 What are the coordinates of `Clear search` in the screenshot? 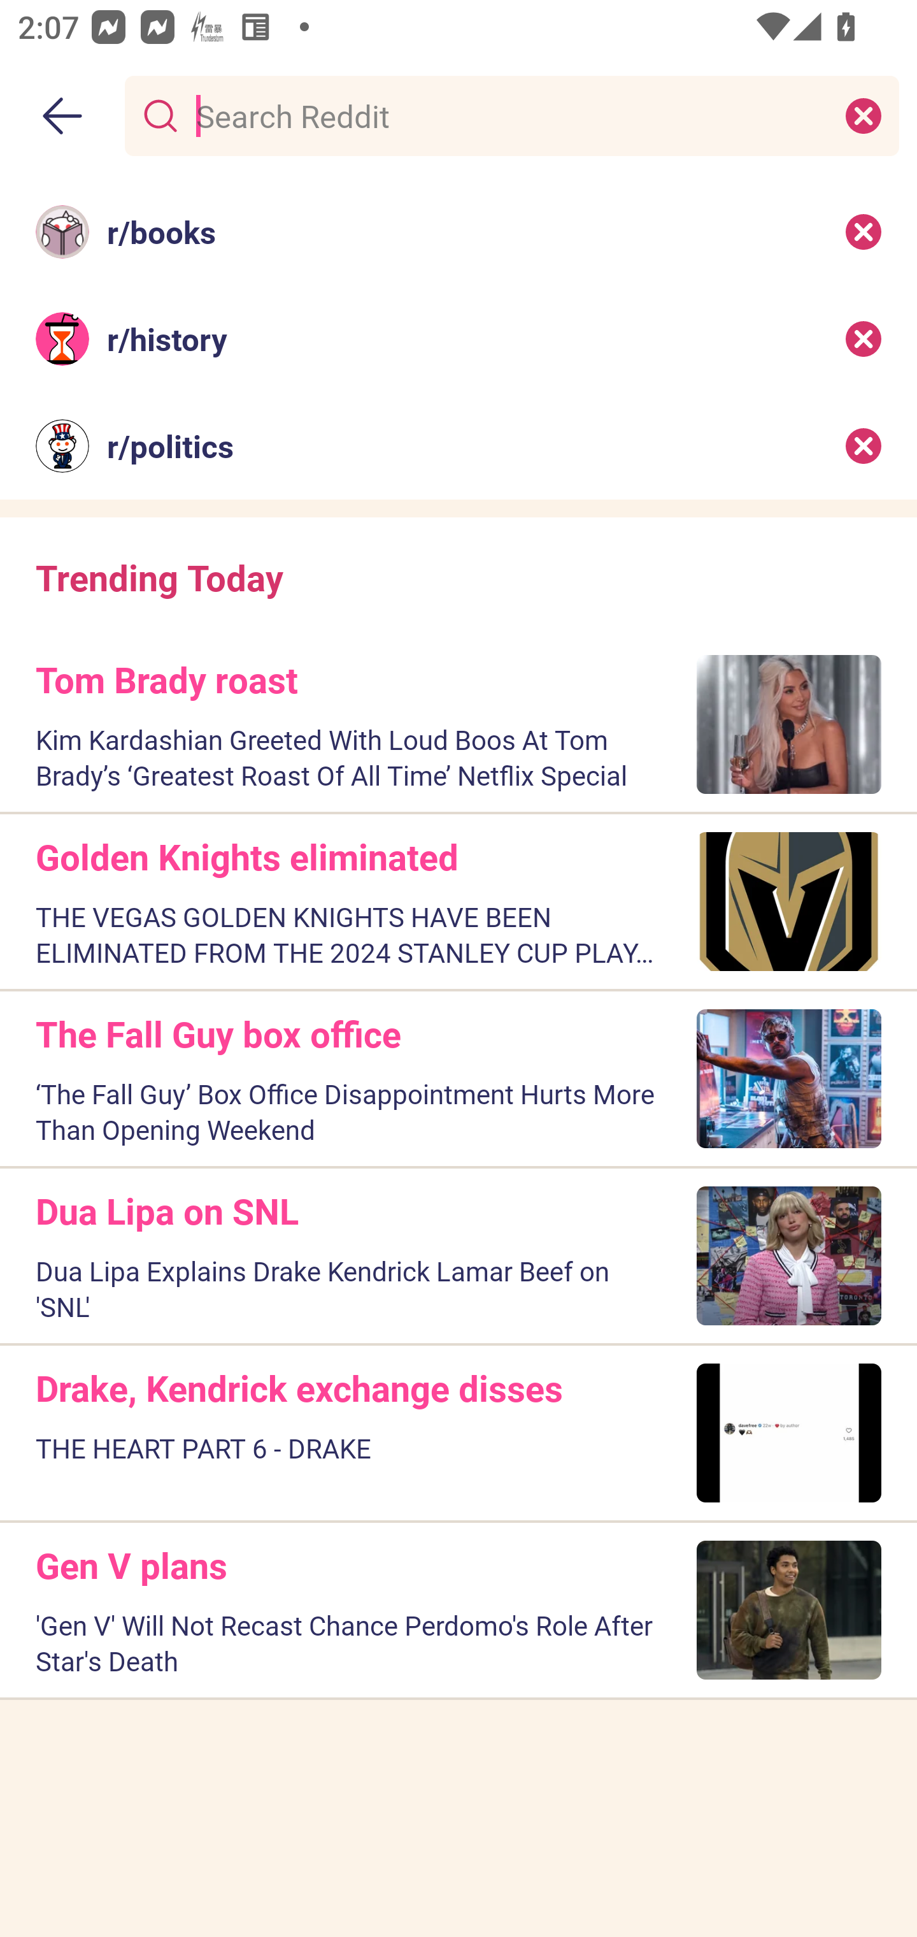 It's located at (864, 115).